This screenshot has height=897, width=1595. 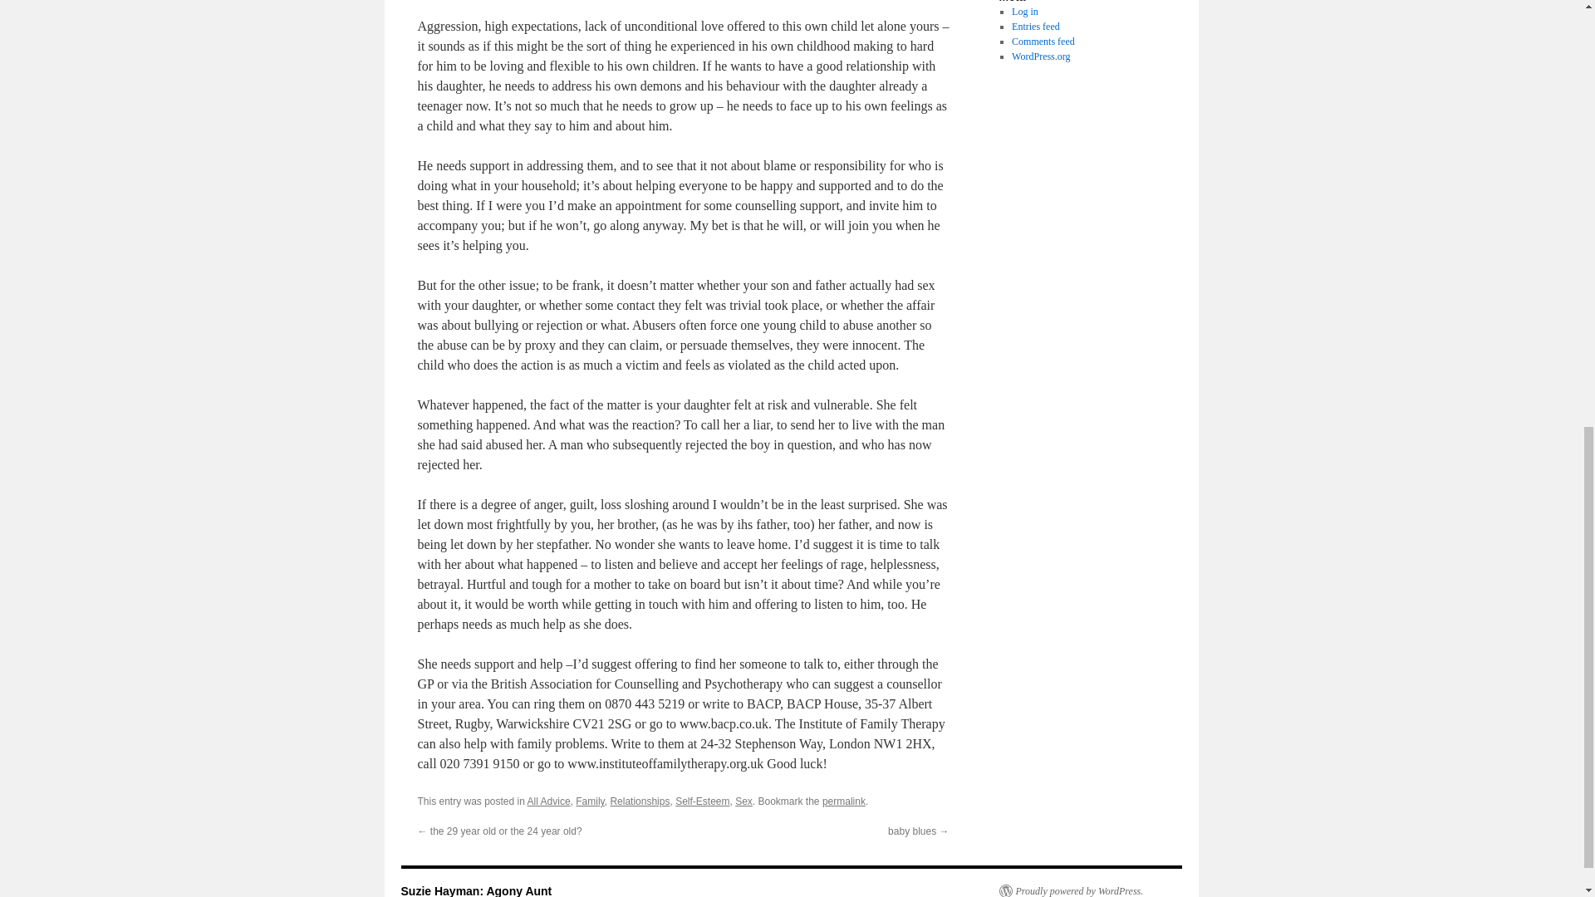 What do you see at coordinates (590, 801) in the screenshot?
I see `Family` at bounding box center [590, 801].